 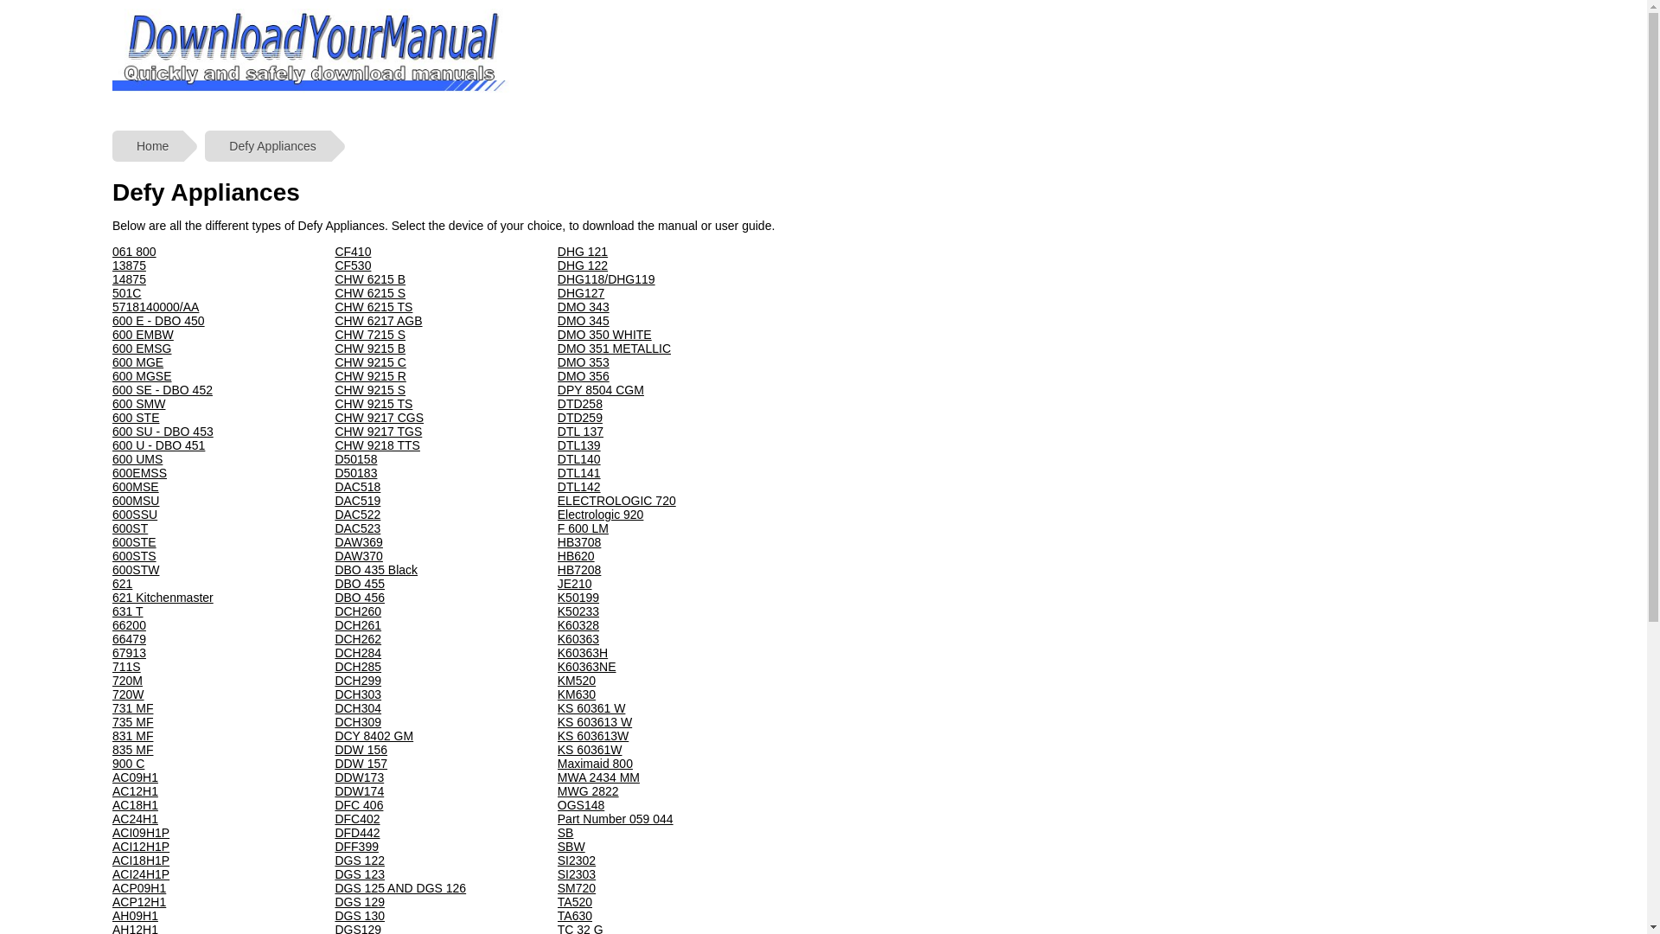 What do you see at coordinates (358, 501) in the screenshot?
I see `DAC519` at bounding box center [358, 501].